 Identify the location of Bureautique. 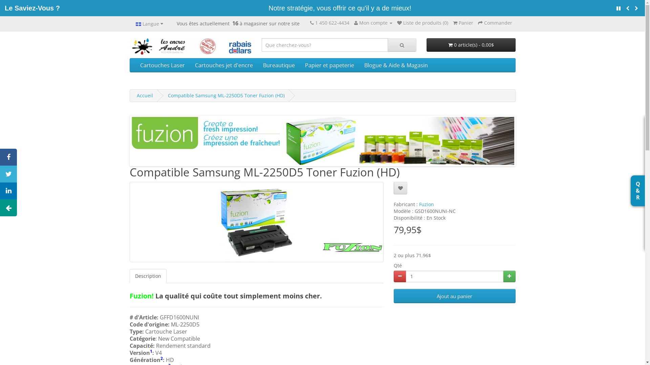
(279, 65).